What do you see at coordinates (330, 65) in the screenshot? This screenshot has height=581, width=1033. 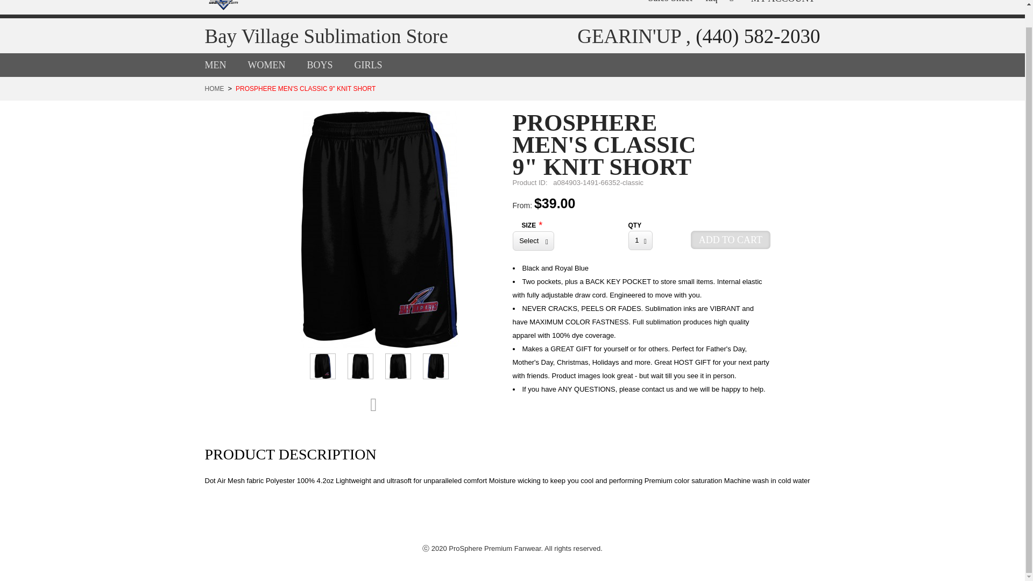 I see `BOYS` at bounding box center [330, 65].